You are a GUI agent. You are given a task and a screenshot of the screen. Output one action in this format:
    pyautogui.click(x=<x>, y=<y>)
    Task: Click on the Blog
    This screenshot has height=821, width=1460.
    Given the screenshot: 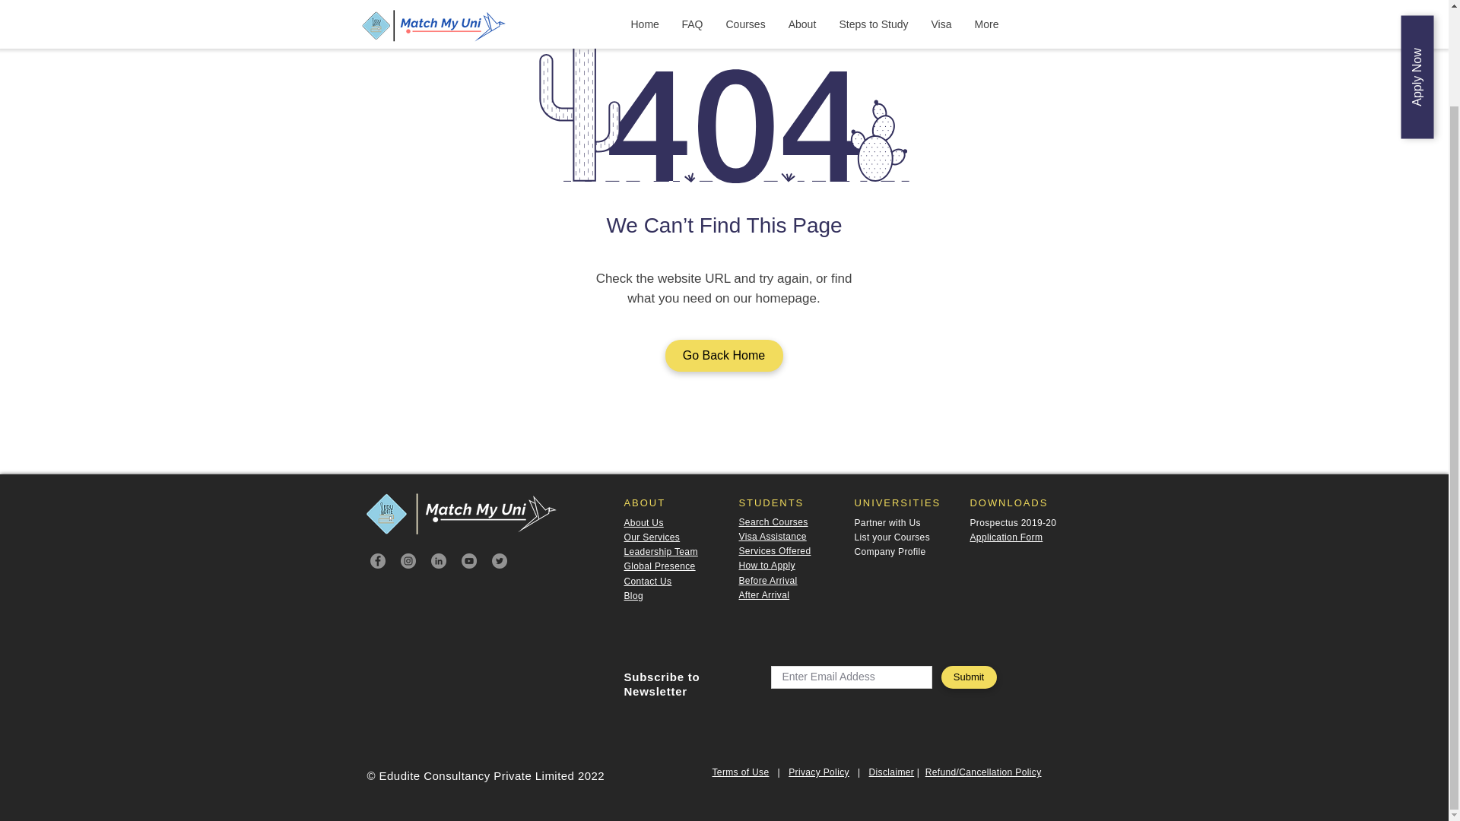 What is the action you would take?
    pyautogui.click(x=633, y=595)
    